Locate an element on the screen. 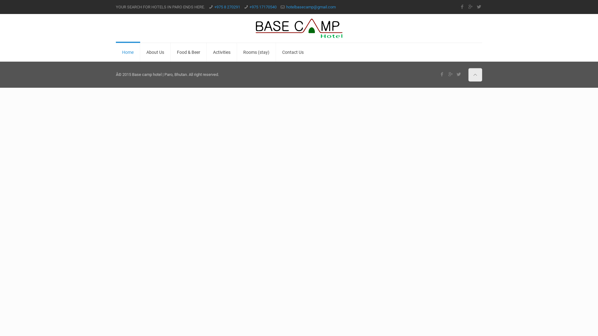 The height and width of the screenshot is (336, 598). Twitter is located at coordinates (459, 74).